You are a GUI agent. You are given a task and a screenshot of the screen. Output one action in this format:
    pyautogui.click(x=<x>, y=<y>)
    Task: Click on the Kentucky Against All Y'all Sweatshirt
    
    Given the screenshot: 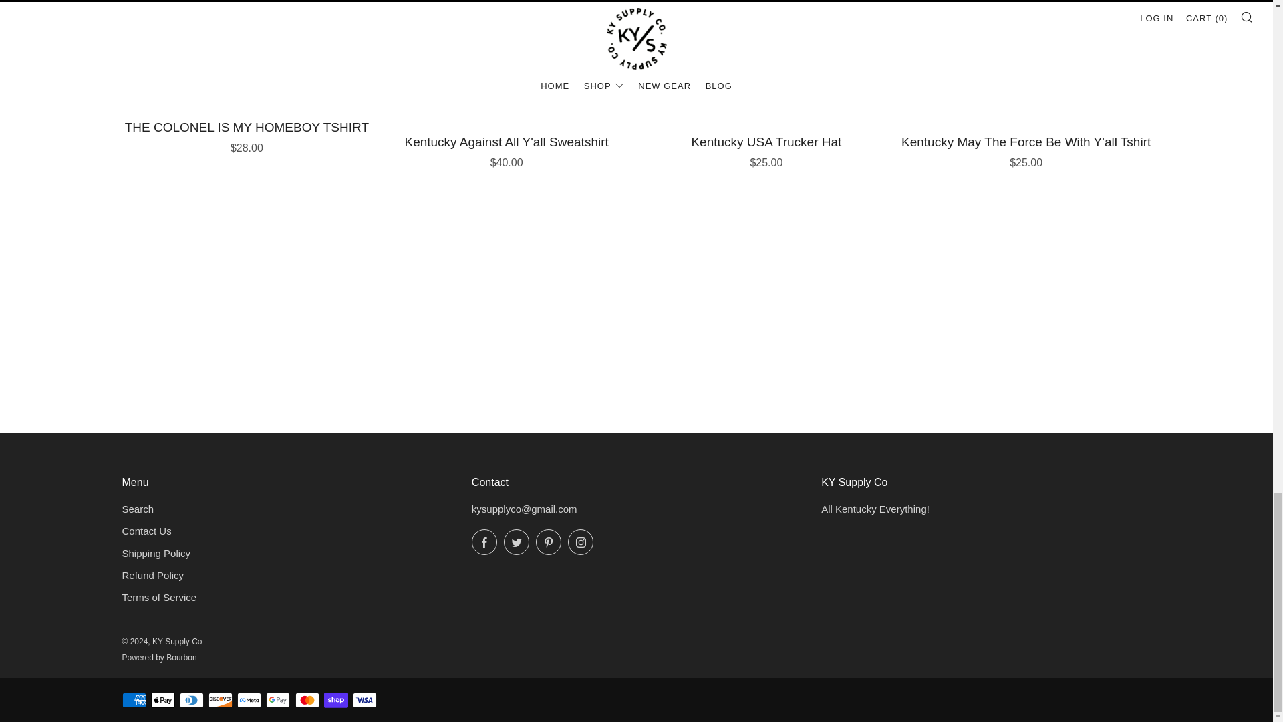 What is the action you would take?
    pyautogui.click(x=506, y=149)
    